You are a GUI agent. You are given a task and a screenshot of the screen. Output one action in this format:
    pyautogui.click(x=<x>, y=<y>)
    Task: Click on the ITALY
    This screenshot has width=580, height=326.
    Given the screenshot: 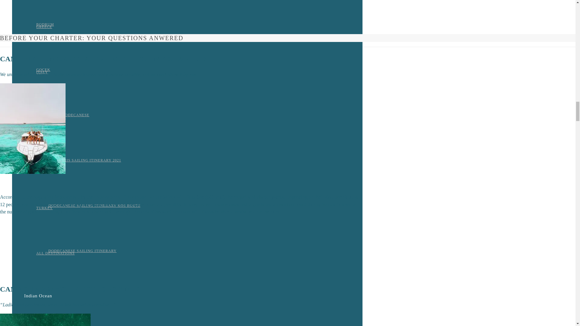 What is the action you would take?
    pyautogui.click(x=42, y=72)
    